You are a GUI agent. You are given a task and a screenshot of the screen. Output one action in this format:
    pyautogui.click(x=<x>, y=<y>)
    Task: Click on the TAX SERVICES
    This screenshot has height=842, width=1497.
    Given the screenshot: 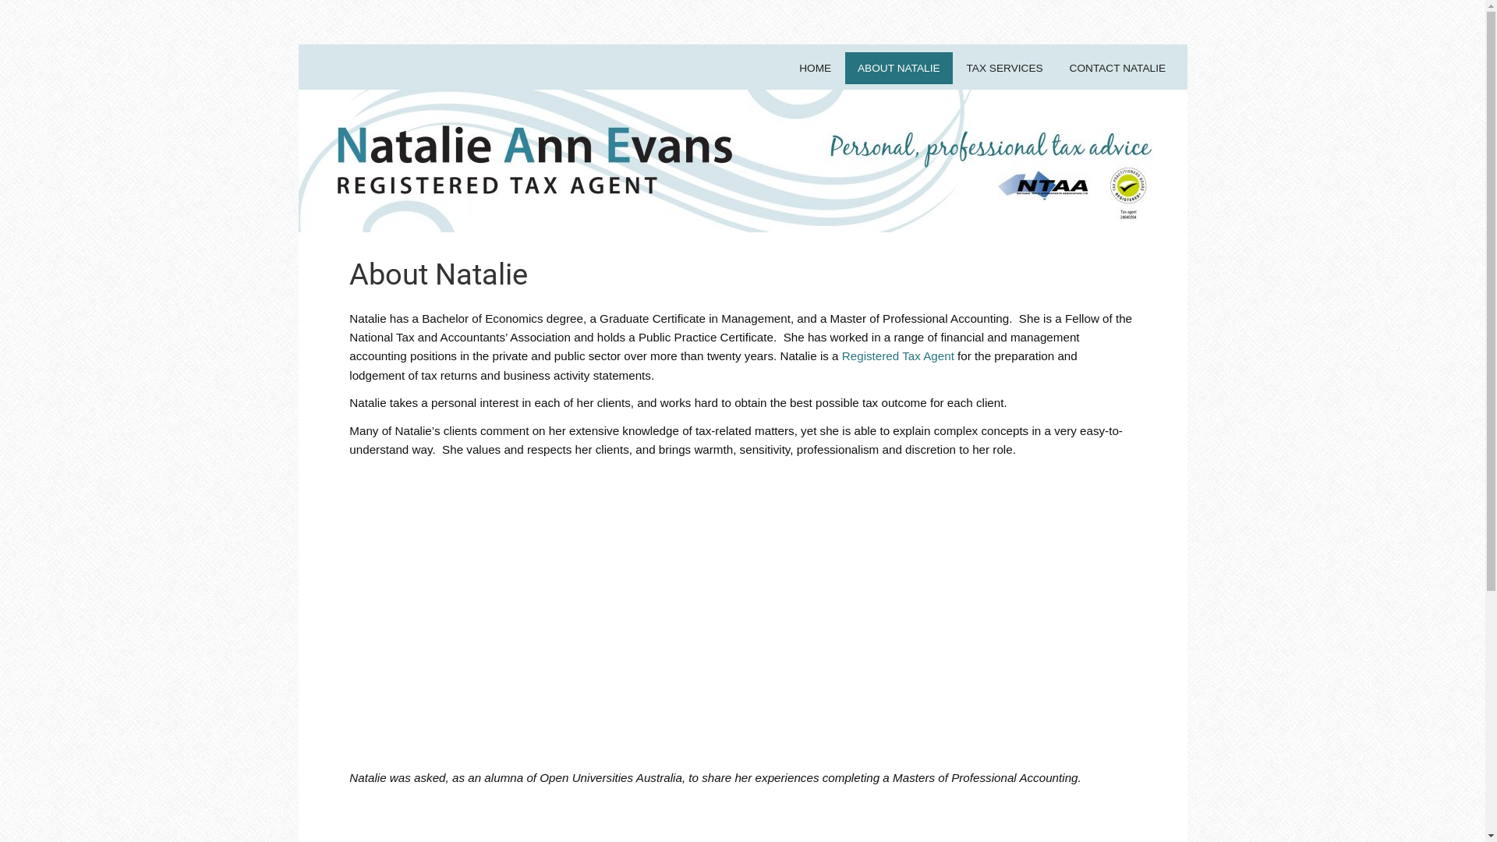 What is the action you would take?
    pyautogui.click(x=1004, y=69)
    